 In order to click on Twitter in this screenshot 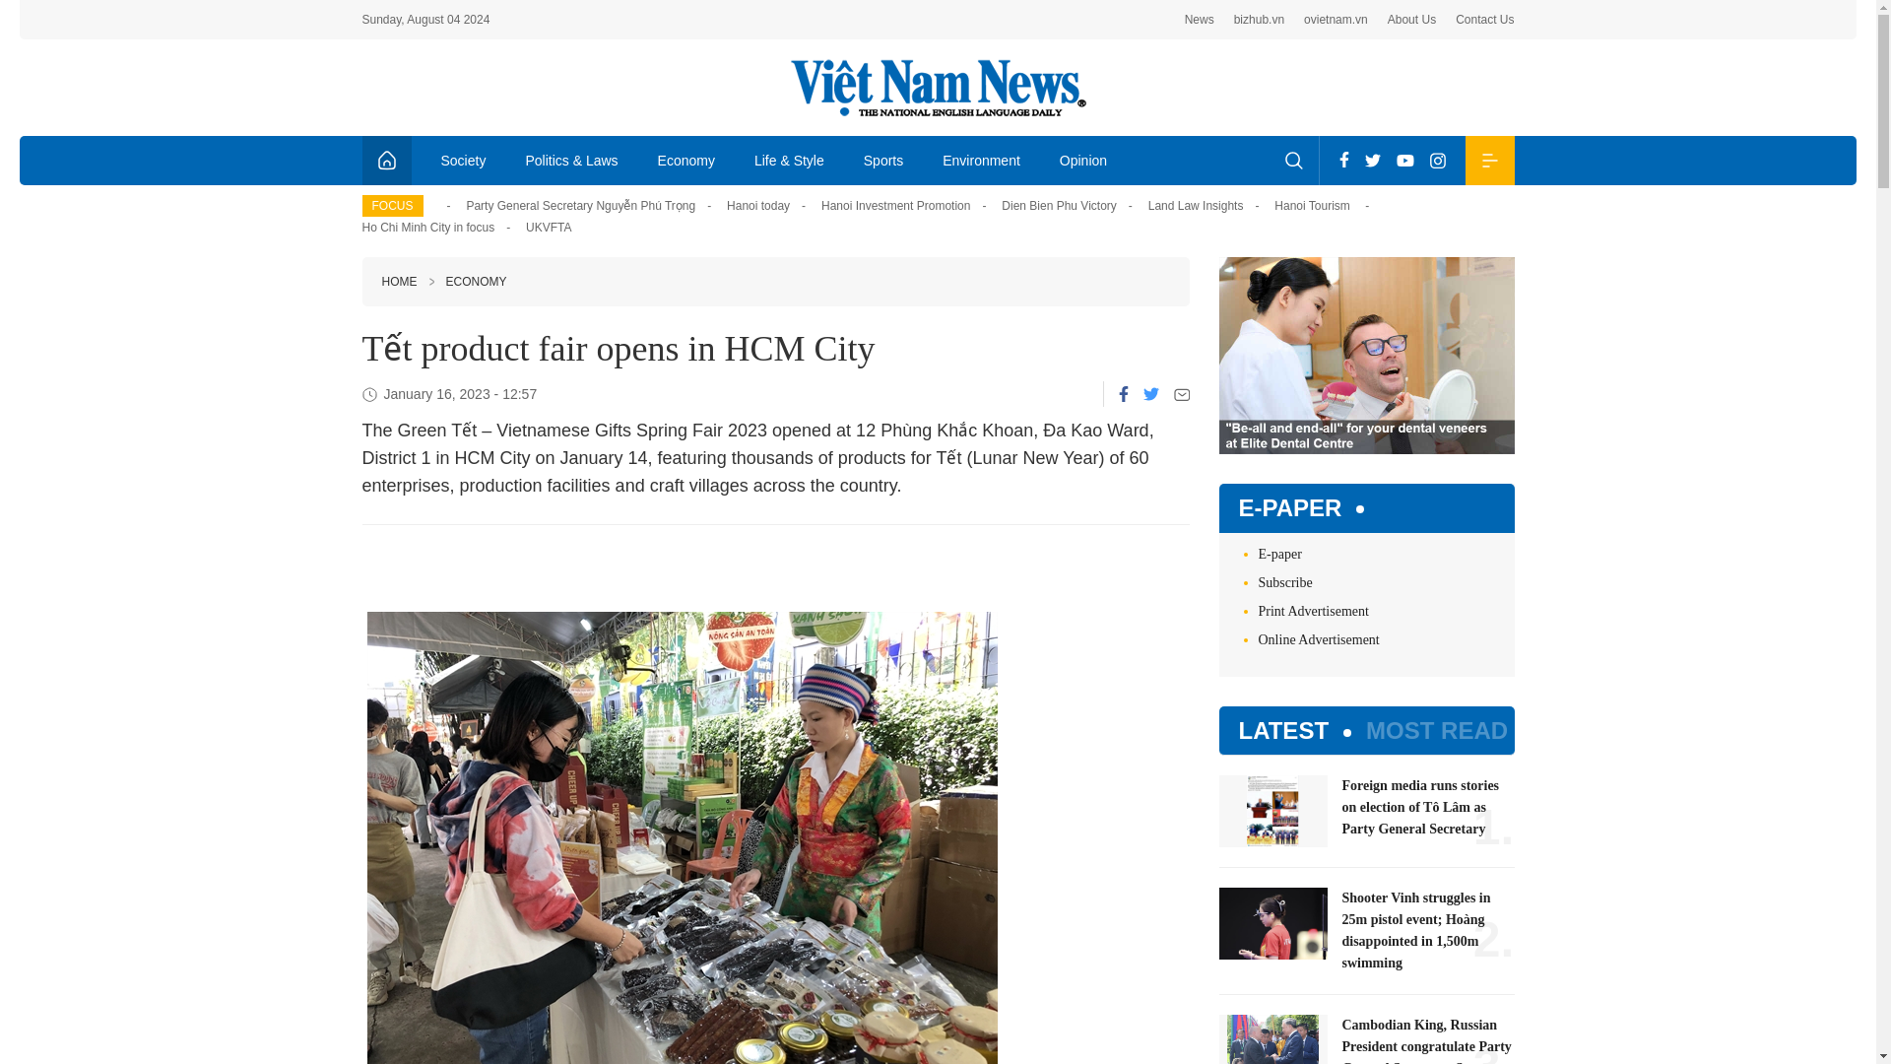, I will do `click(1149, 394)`.